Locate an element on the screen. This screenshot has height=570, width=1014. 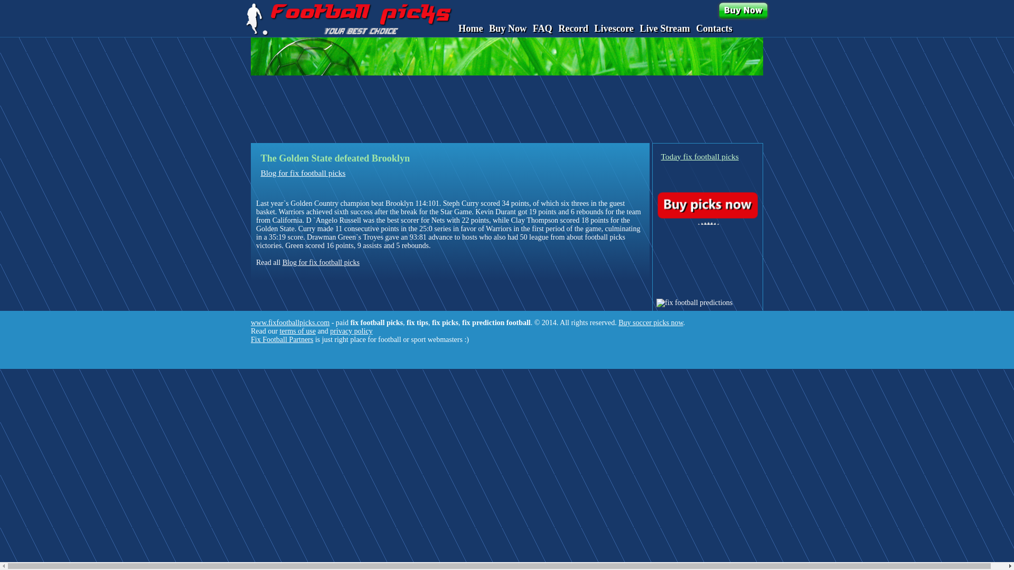
privacy policy is located at coordinates (351, 331).